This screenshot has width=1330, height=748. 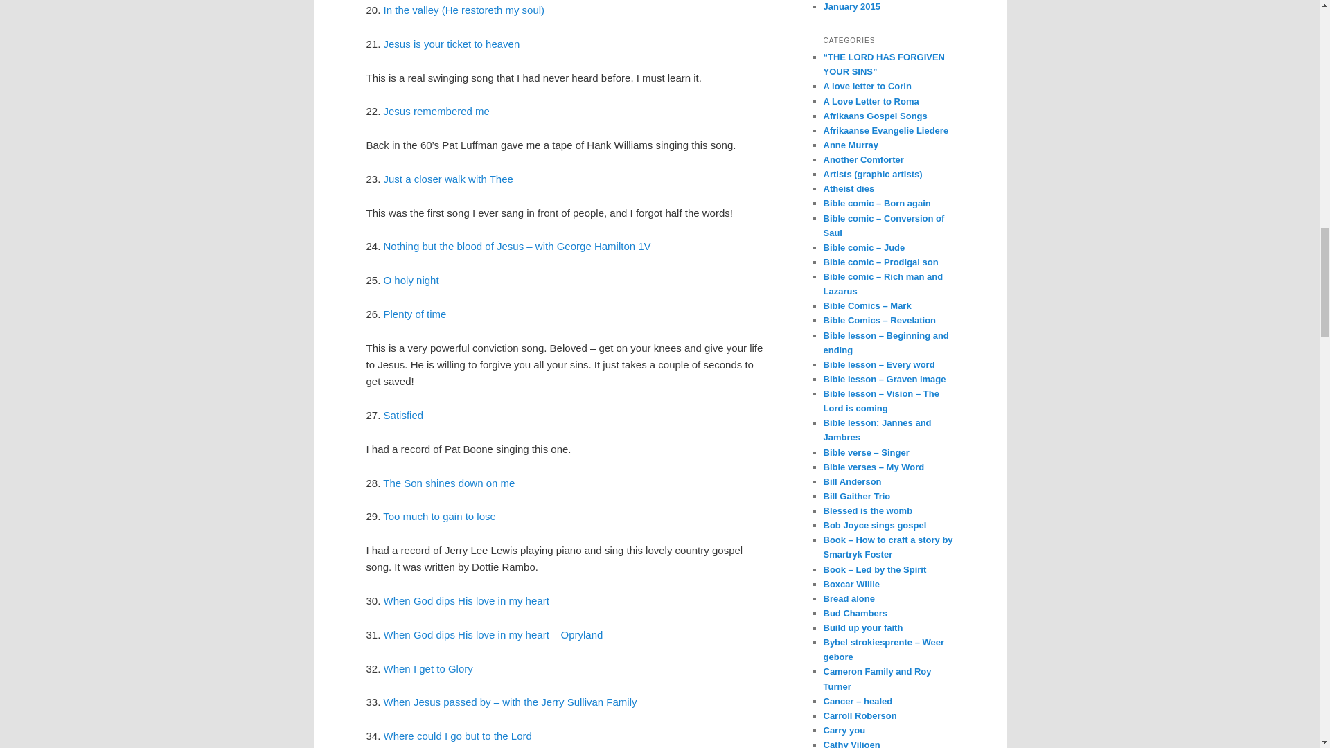 I want to click on Just a closer walk with Thee, so click(x=449, y=179).